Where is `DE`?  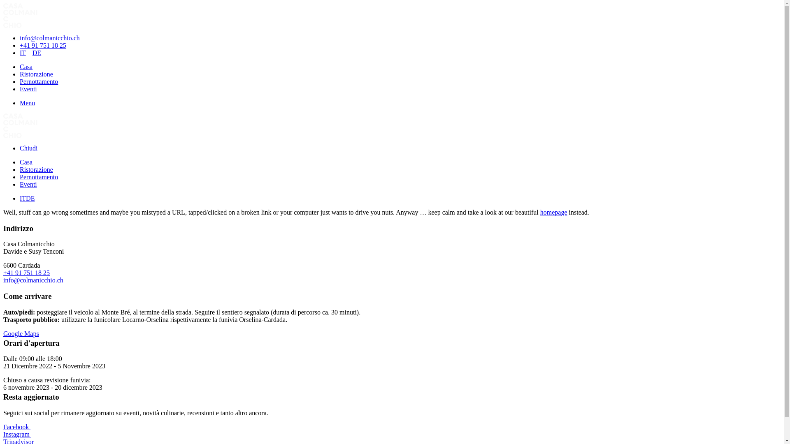 DE is located at coordinates (37, 53).